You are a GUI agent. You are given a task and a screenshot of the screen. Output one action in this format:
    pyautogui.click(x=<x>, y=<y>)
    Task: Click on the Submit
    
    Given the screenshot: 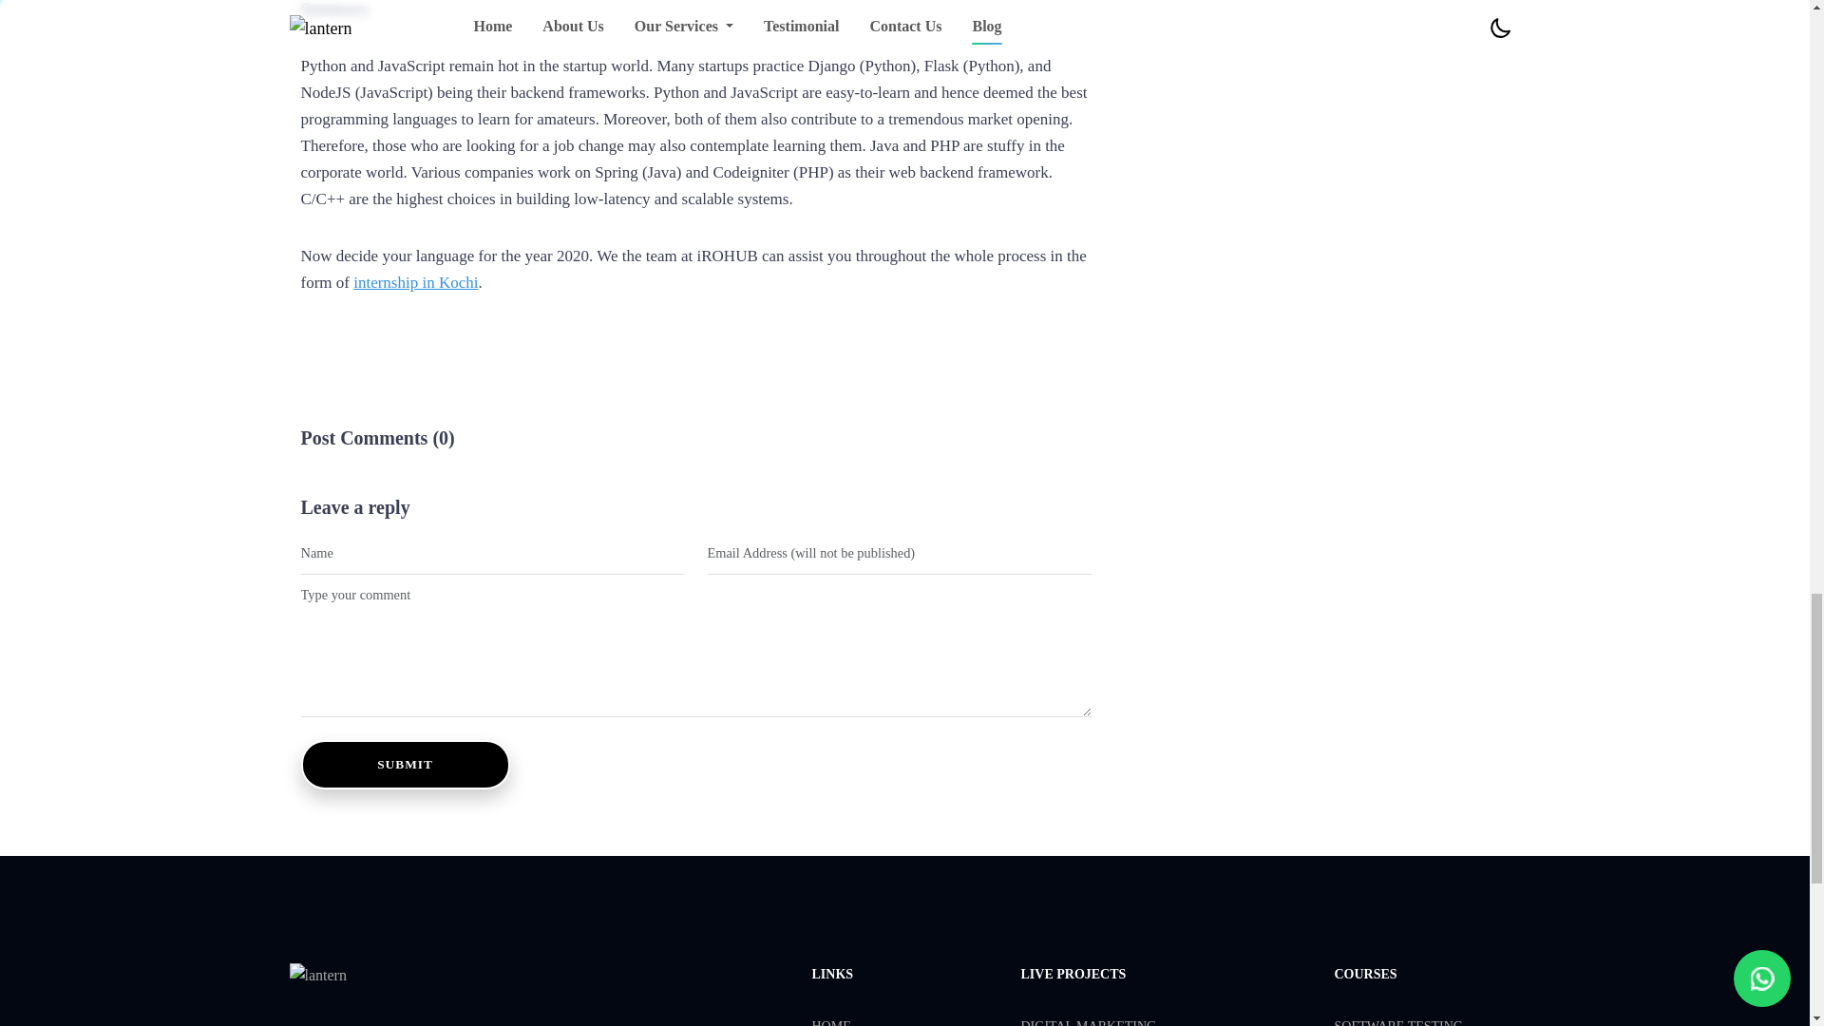 What is the action you would take?
    pyautogui.click(x=405, y=764)
    